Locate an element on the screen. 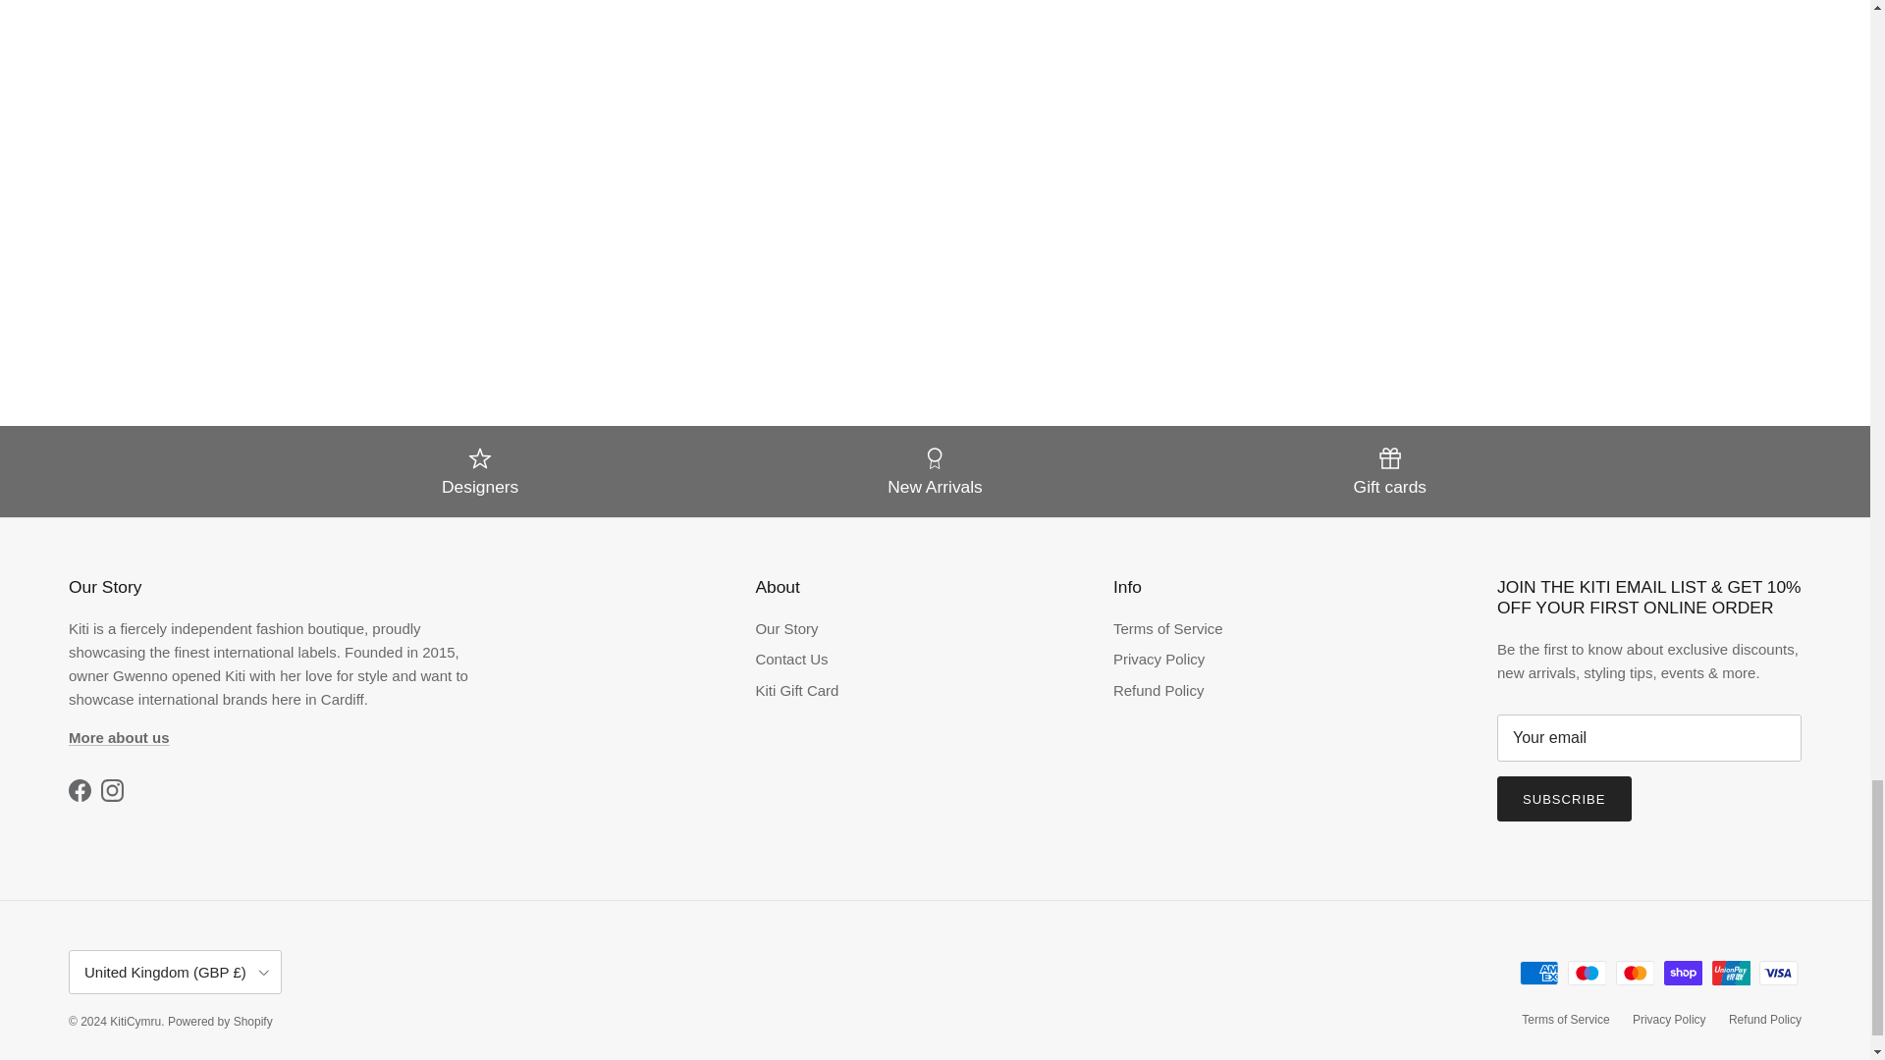  Maestro is located at coordinates (1587, 973).